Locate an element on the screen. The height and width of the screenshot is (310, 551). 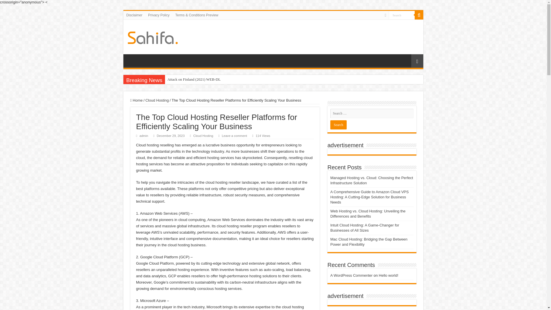
Search is located at coordinates (419, 15).